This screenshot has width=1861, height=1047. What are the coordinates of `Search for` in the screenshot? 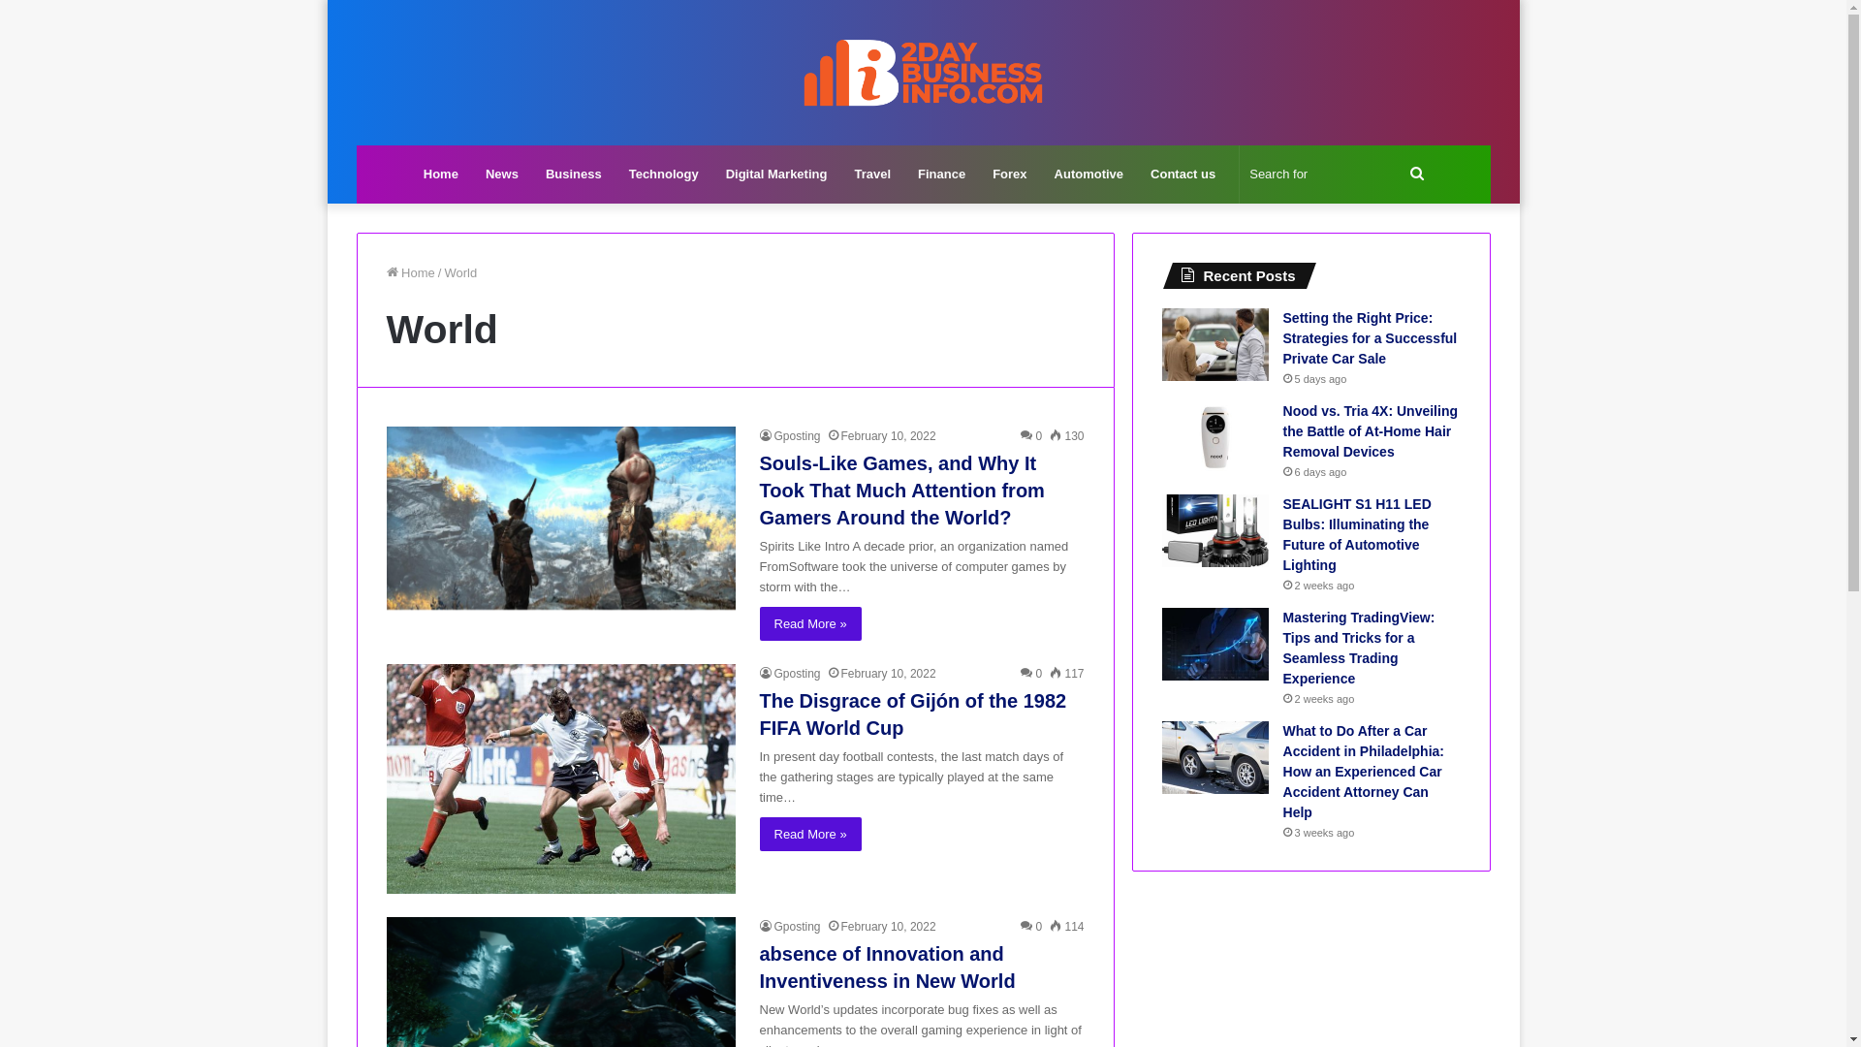 It's located at (1338, 174).